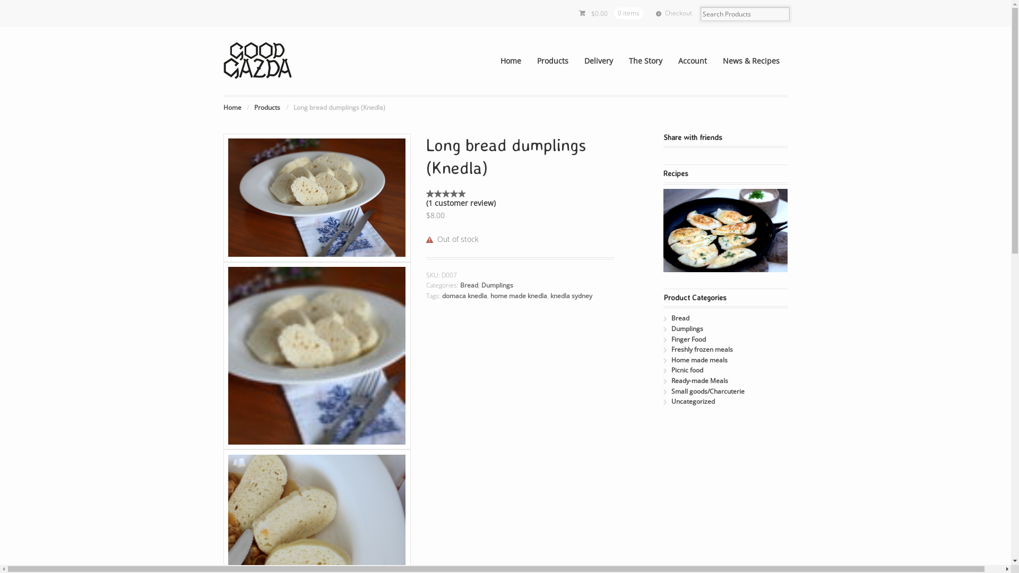  Describe the element at coordinates (702, 349) in the screenshot. I see `Freshly frozen meals` at that location.